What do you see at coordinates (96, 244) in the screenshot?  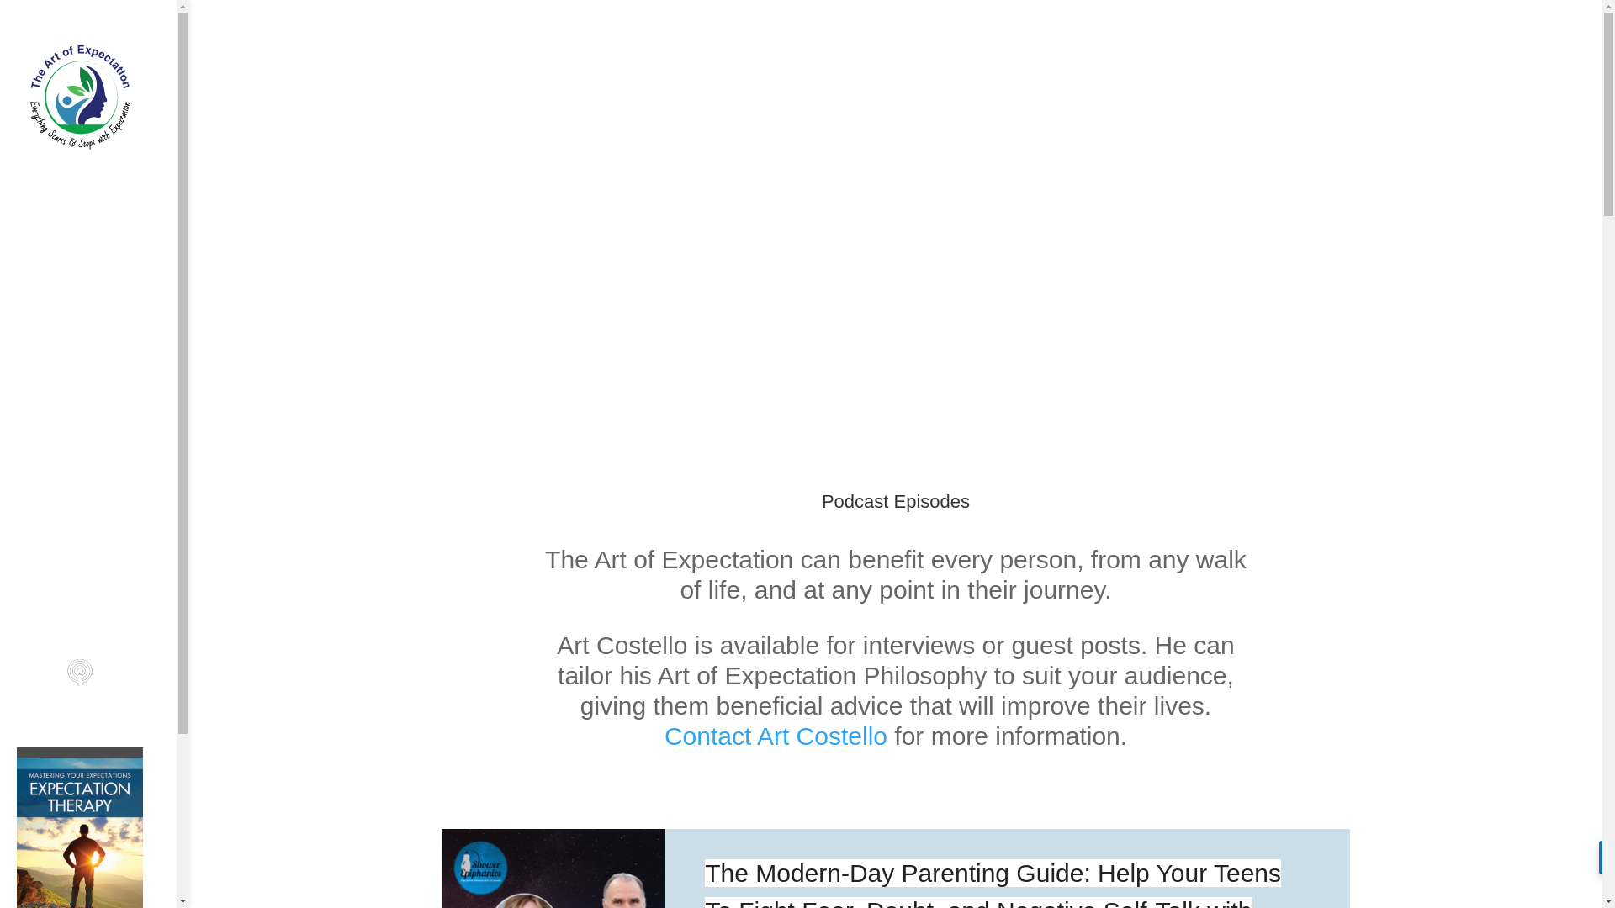 I see `The Expectation Academy` at bounding box center [96, 244].